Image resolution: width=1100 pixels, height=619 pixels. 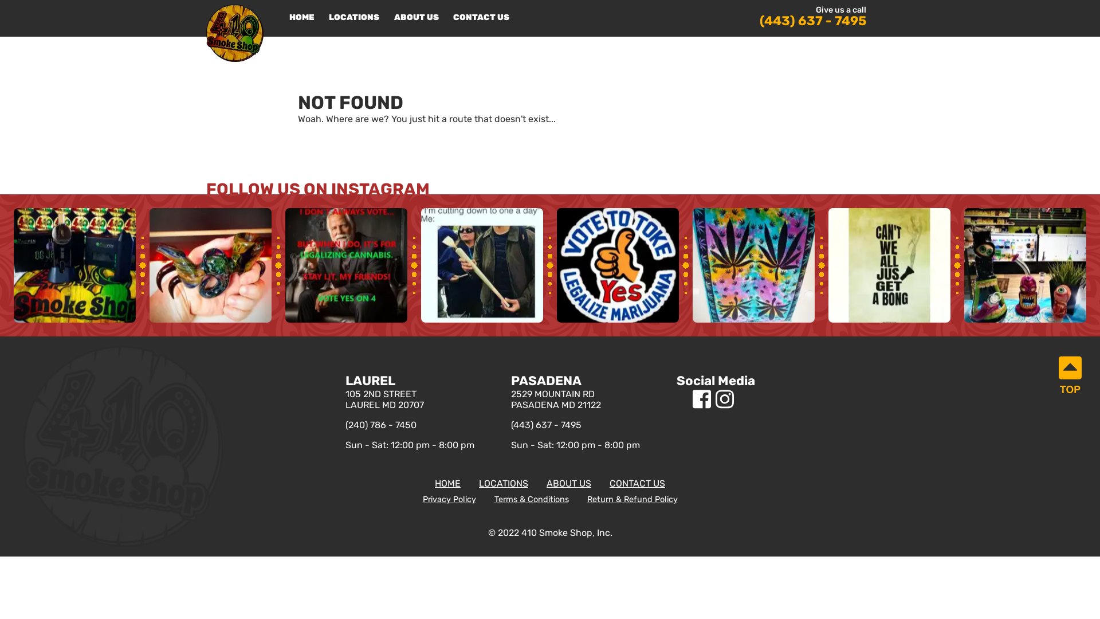 I want to click on CONTACT US, so click(x=637, y=484).